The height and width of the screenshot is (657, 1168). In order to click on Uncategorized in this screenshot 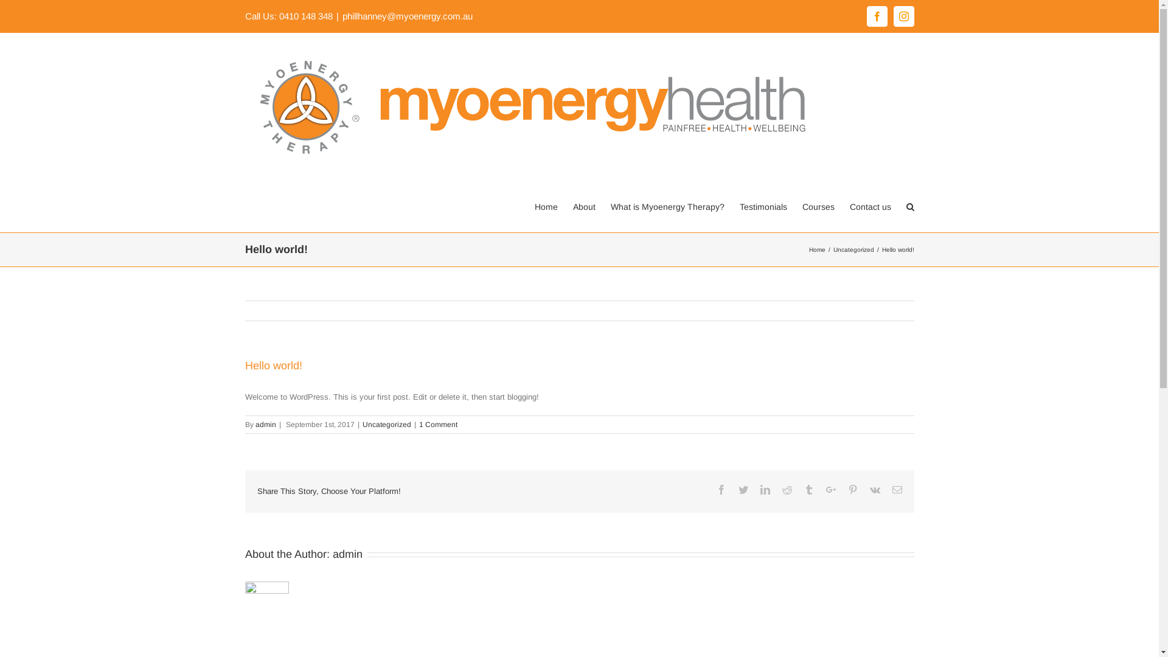, I will do `click(387, 424)`.